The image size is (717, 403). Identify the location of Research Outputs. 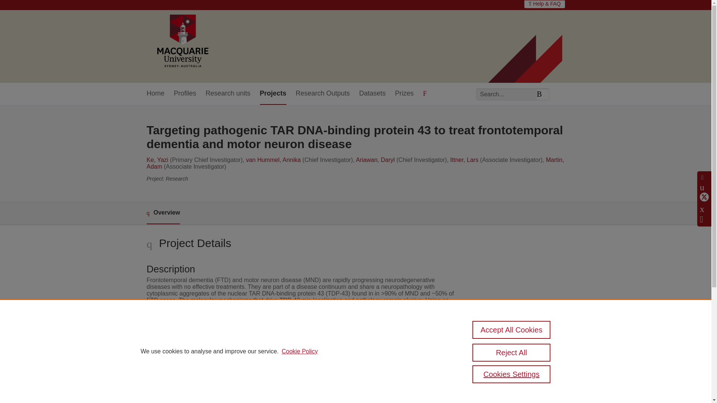
(323, 94).